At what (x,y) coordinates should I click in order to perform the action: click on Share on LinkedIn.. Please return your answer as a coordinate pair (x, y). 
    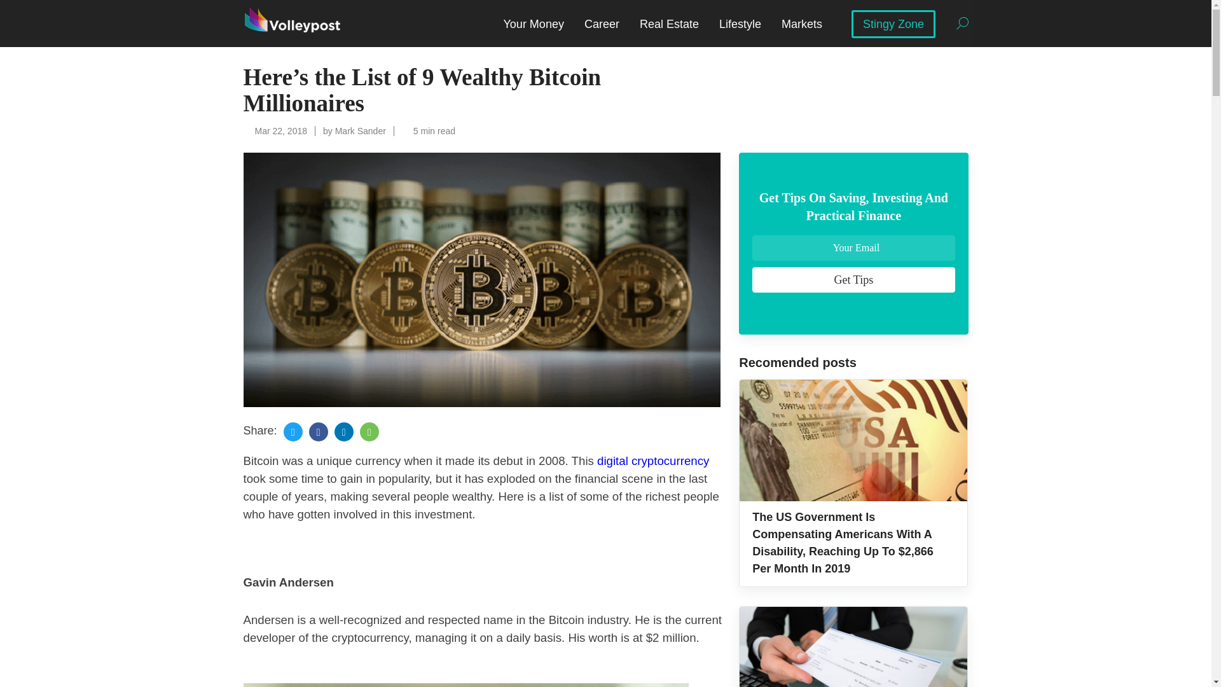
    Looking at the image, I should click on (344, 432).